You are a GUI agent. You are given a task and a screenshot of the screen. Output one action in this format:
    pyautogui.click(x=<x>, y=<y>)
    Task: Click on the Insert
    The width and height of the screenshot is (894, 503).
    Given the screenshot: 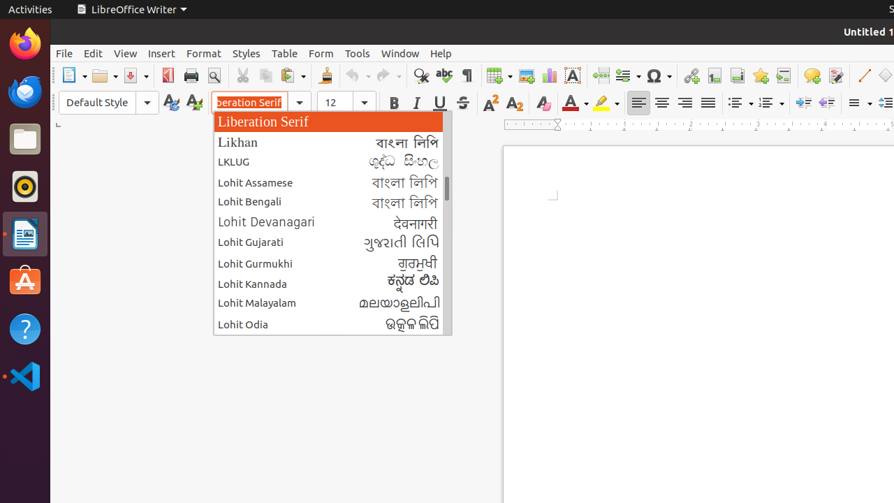 What is the action you would take?
    pyautogui.click(x=162, y=53)
    